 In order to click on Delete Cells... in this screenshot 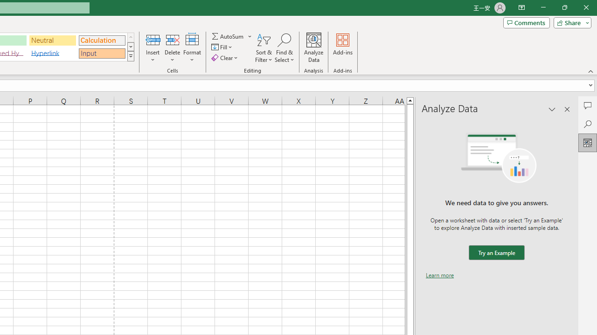, I will do `click(173, 39)`.